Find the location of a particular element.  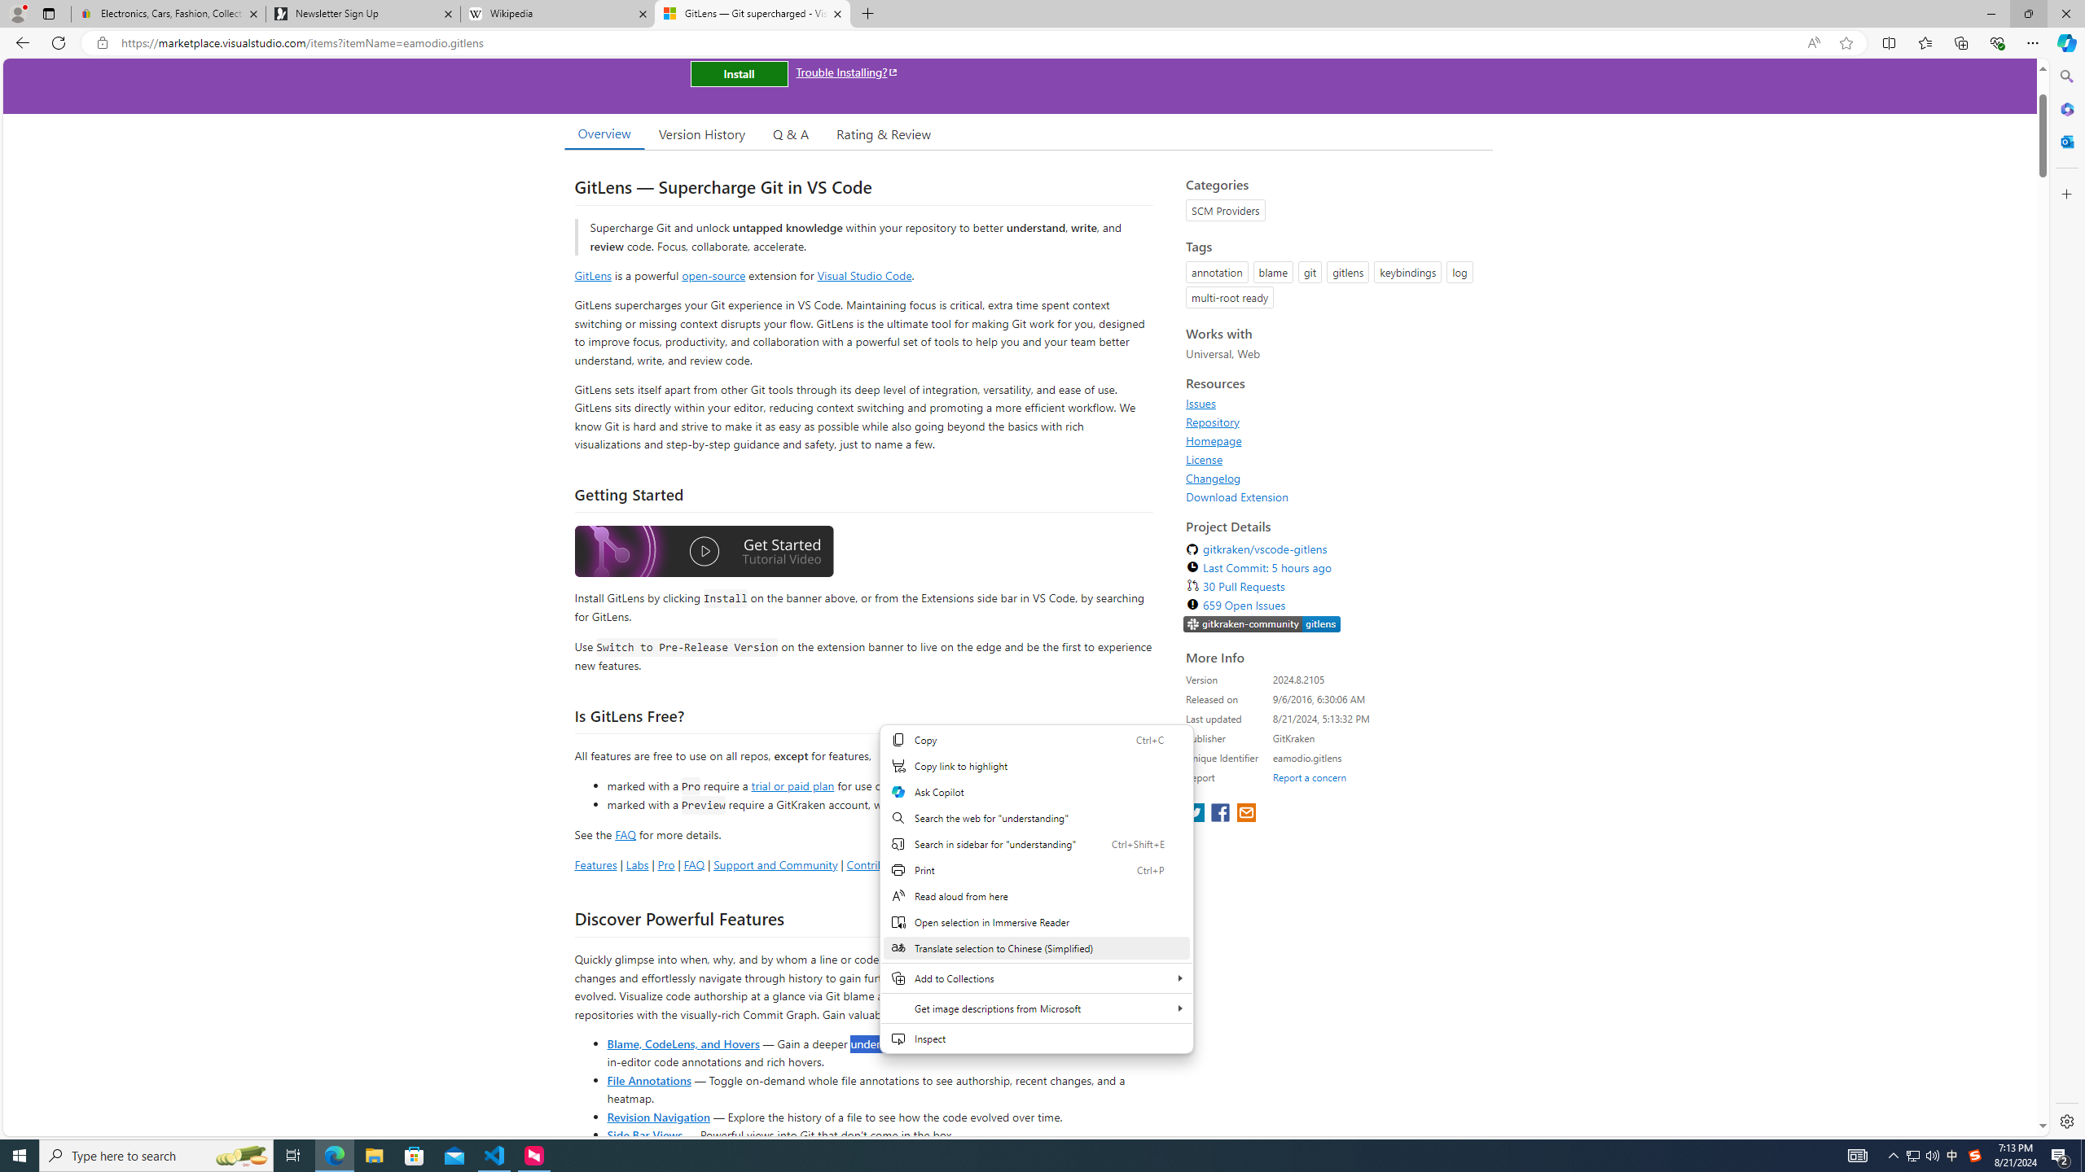

Ask Copilot is located at coordinates (1036, 792).